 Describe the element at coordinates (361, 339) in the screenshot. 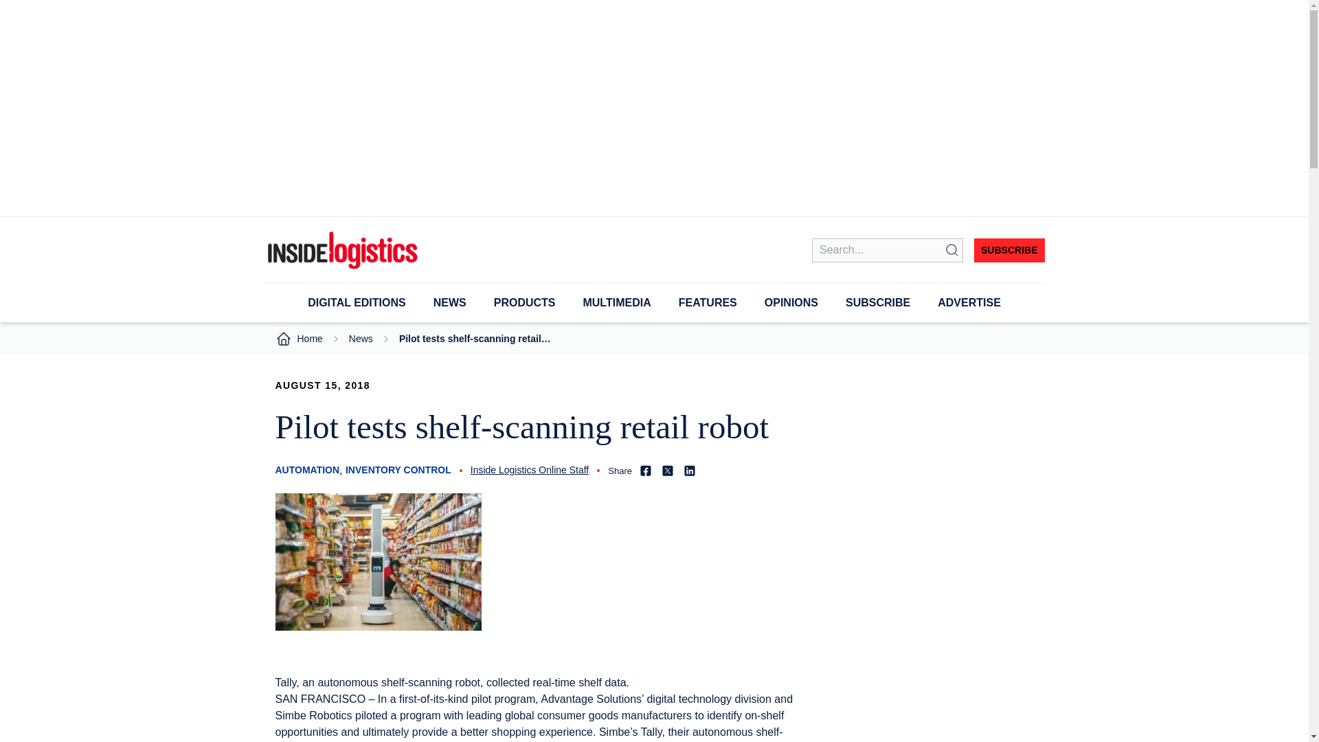

I see `News` at that location.